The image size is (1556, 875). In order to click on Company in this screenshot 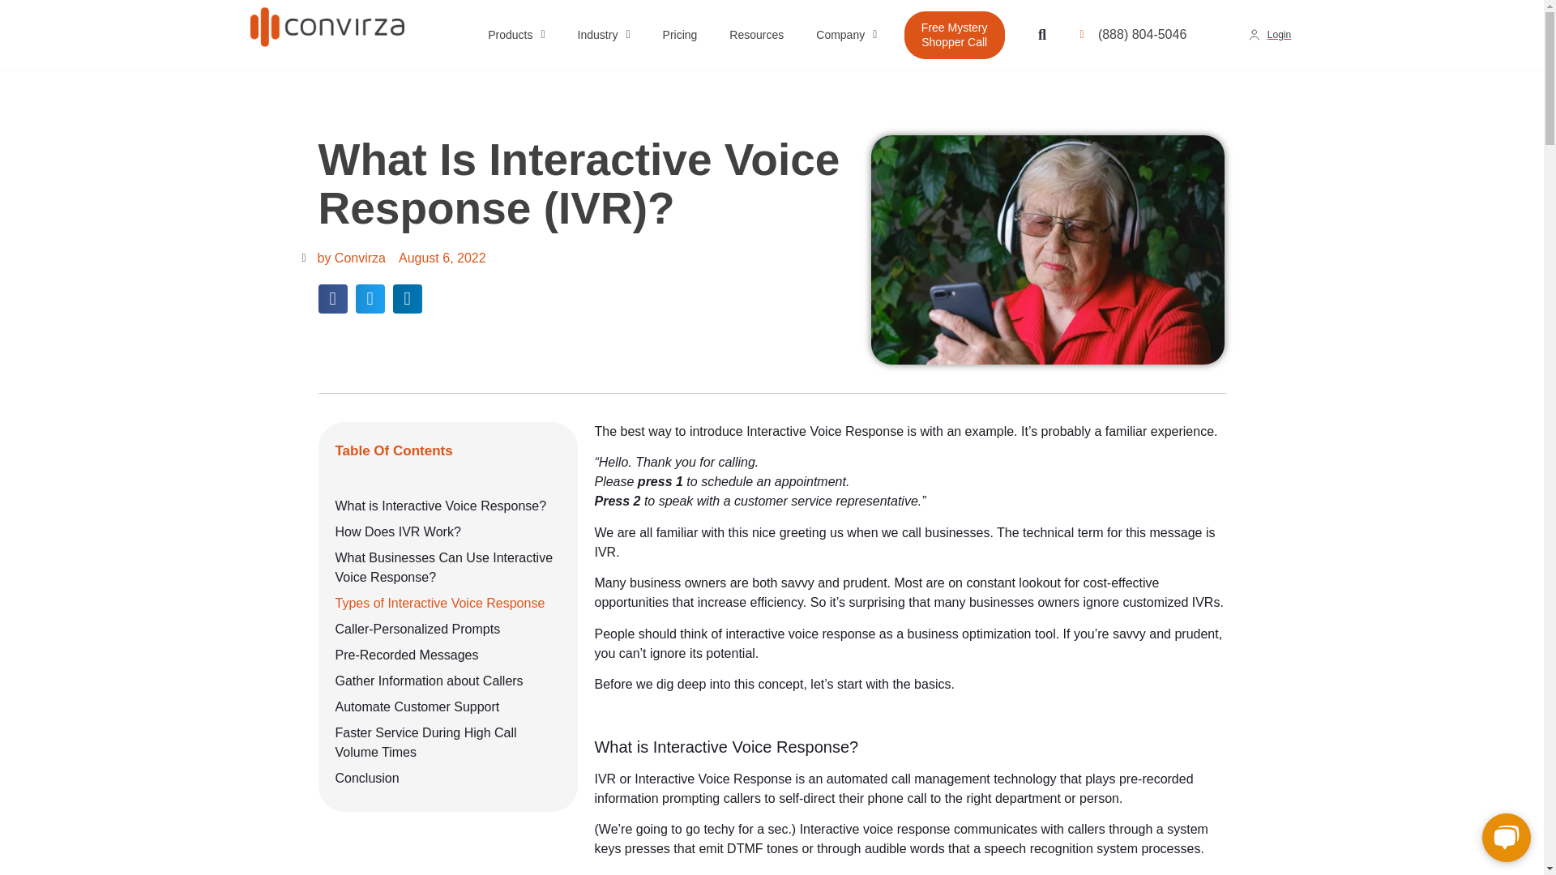, I will do `click(846, 35)`.